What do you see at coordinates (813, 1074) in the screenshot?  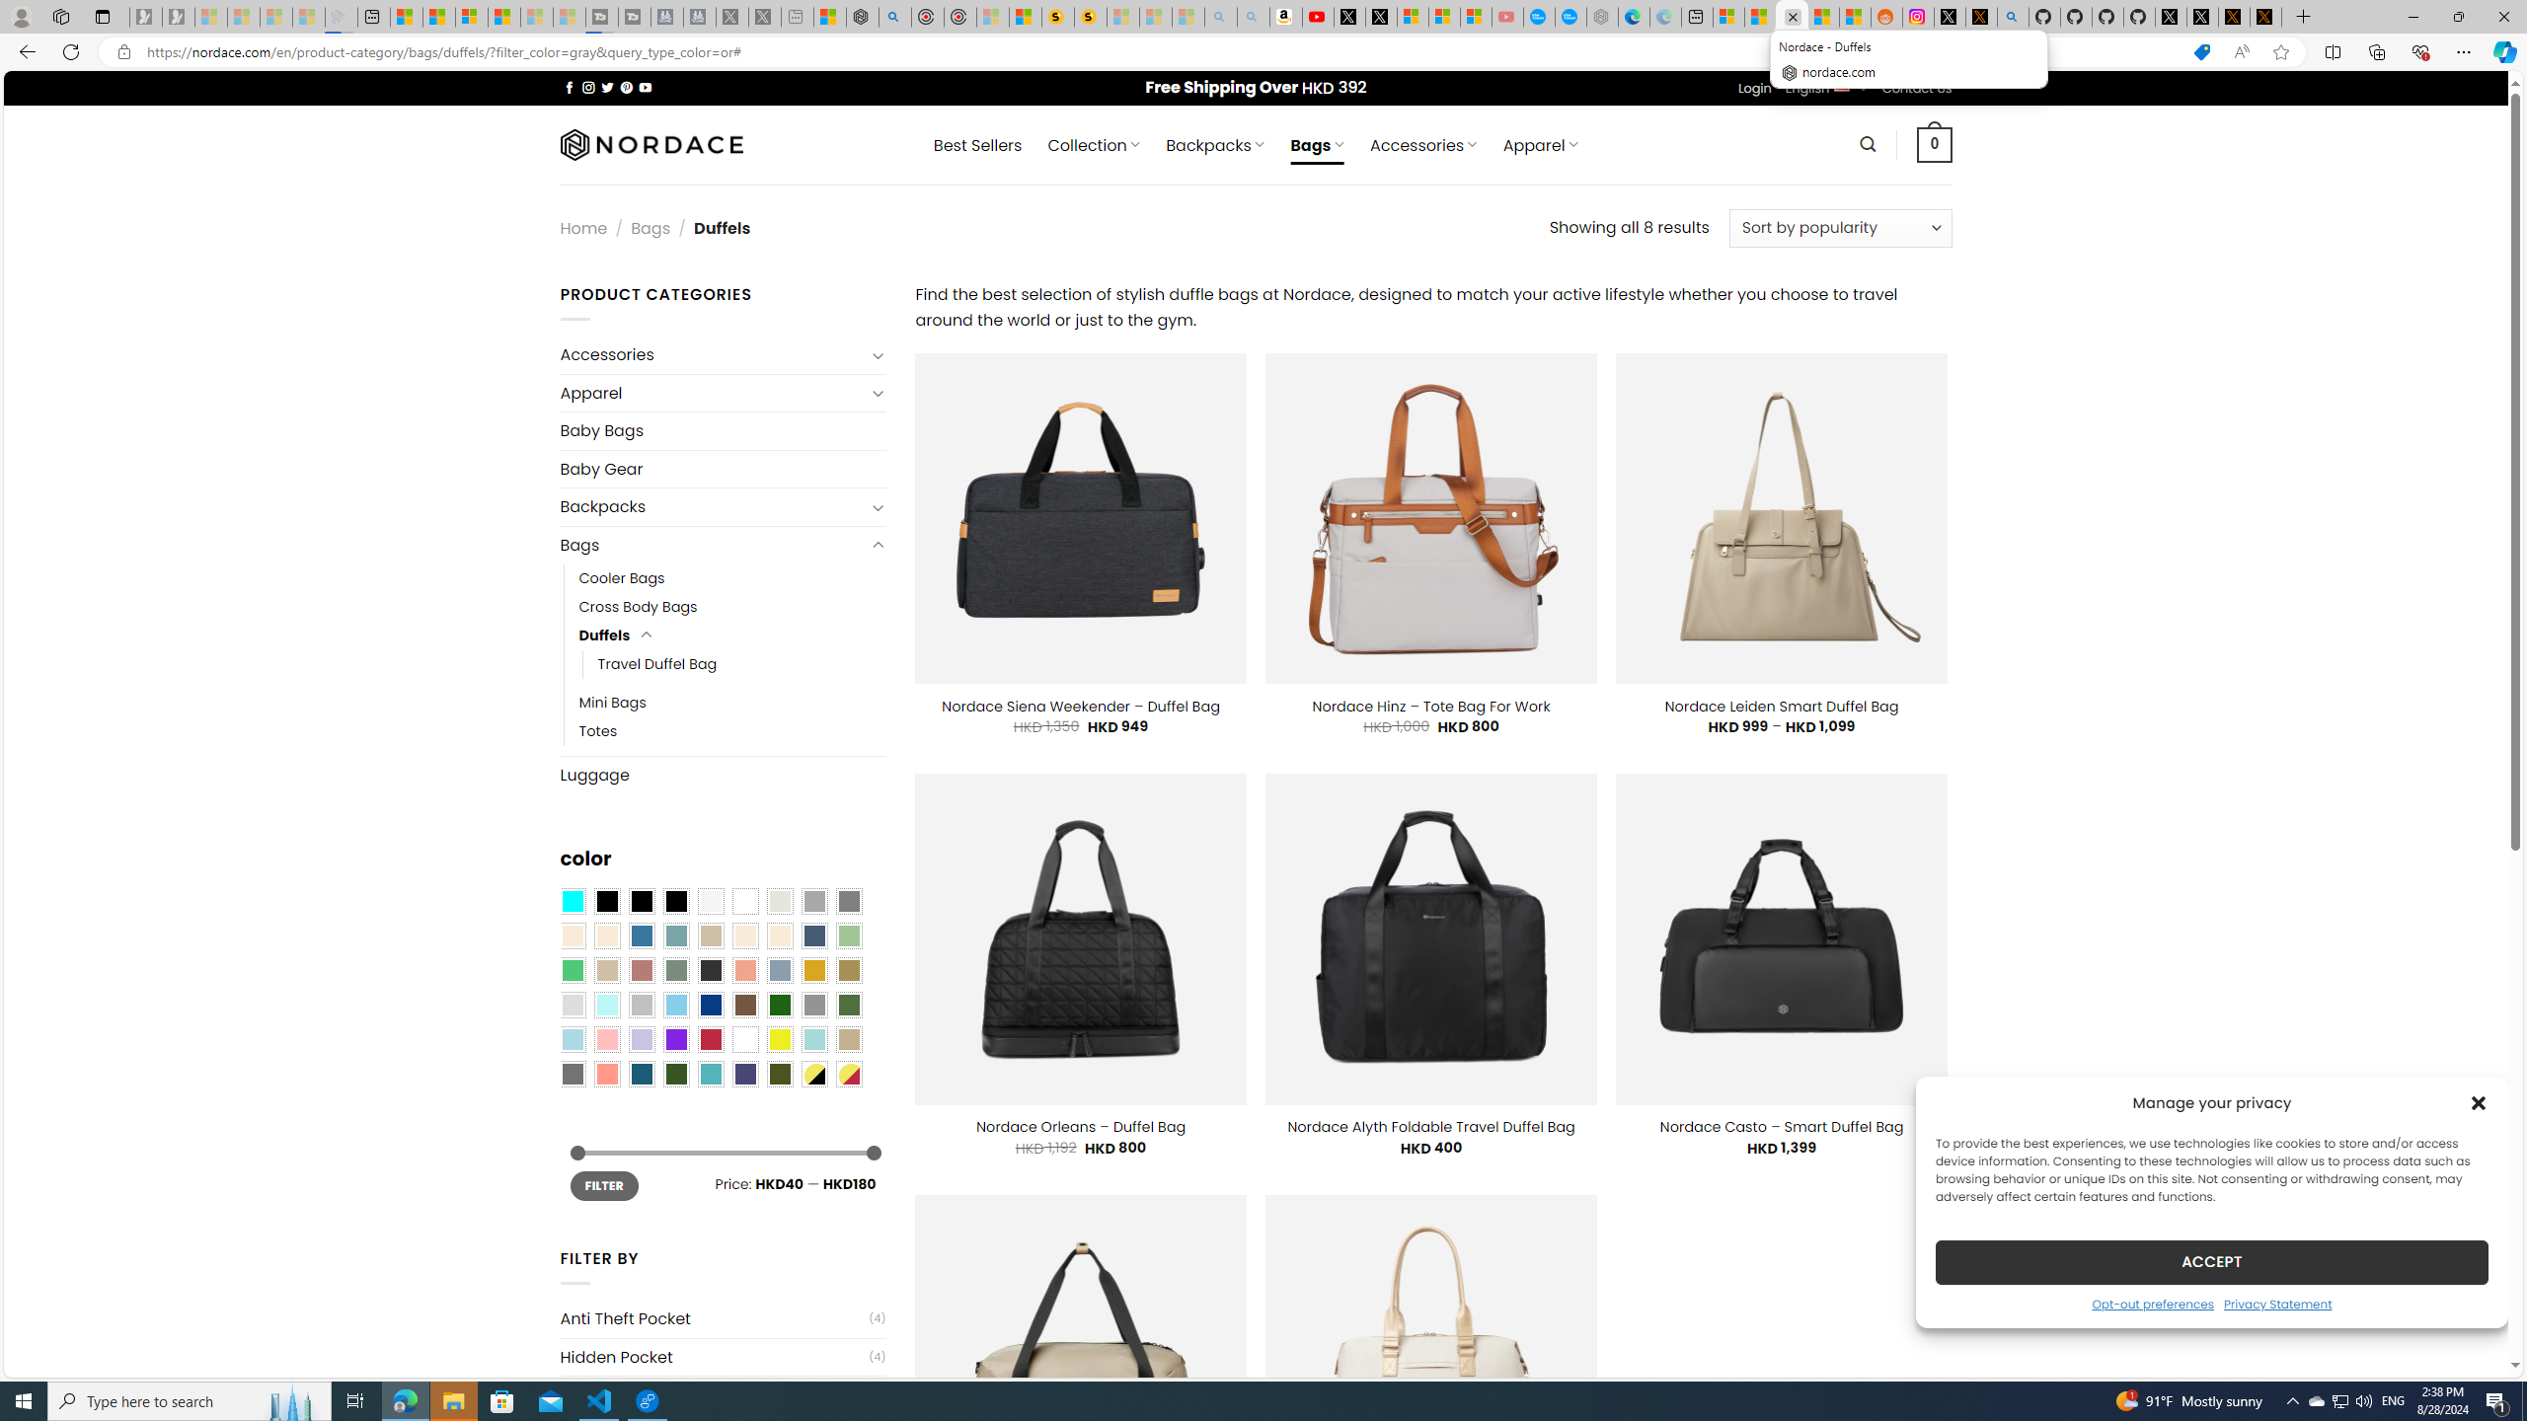 I see `Yellow-Black` at bounding box center [813, 1074].